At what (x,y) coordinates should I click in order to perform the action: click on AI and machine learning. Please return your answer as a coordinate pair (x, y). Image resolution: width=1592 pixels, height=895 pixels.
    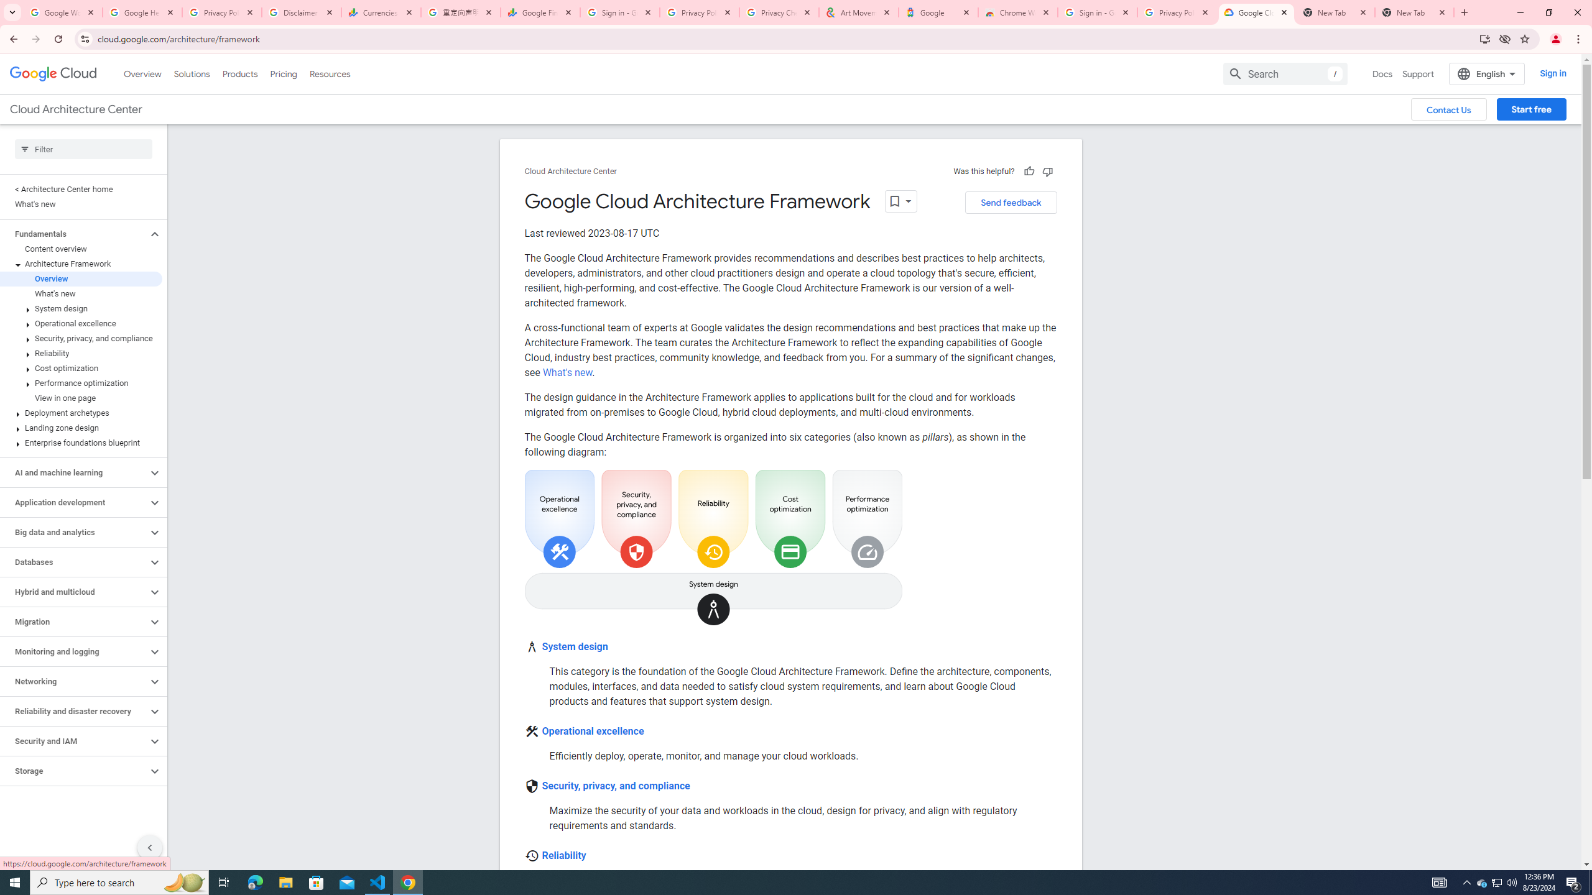
    Looking at the image, I should click on (74, 472).